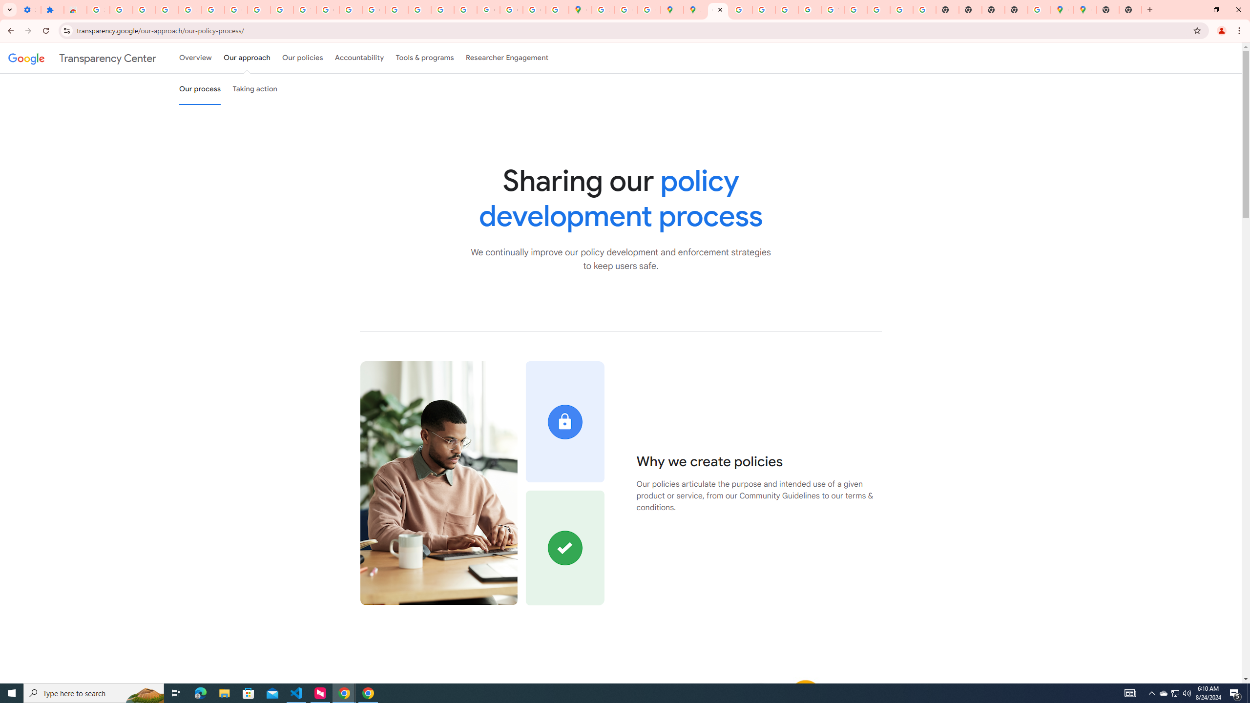  Describe the element at coordinates (351, 10) in the screenshot. I see `https://scholar.google.com/` at that location.